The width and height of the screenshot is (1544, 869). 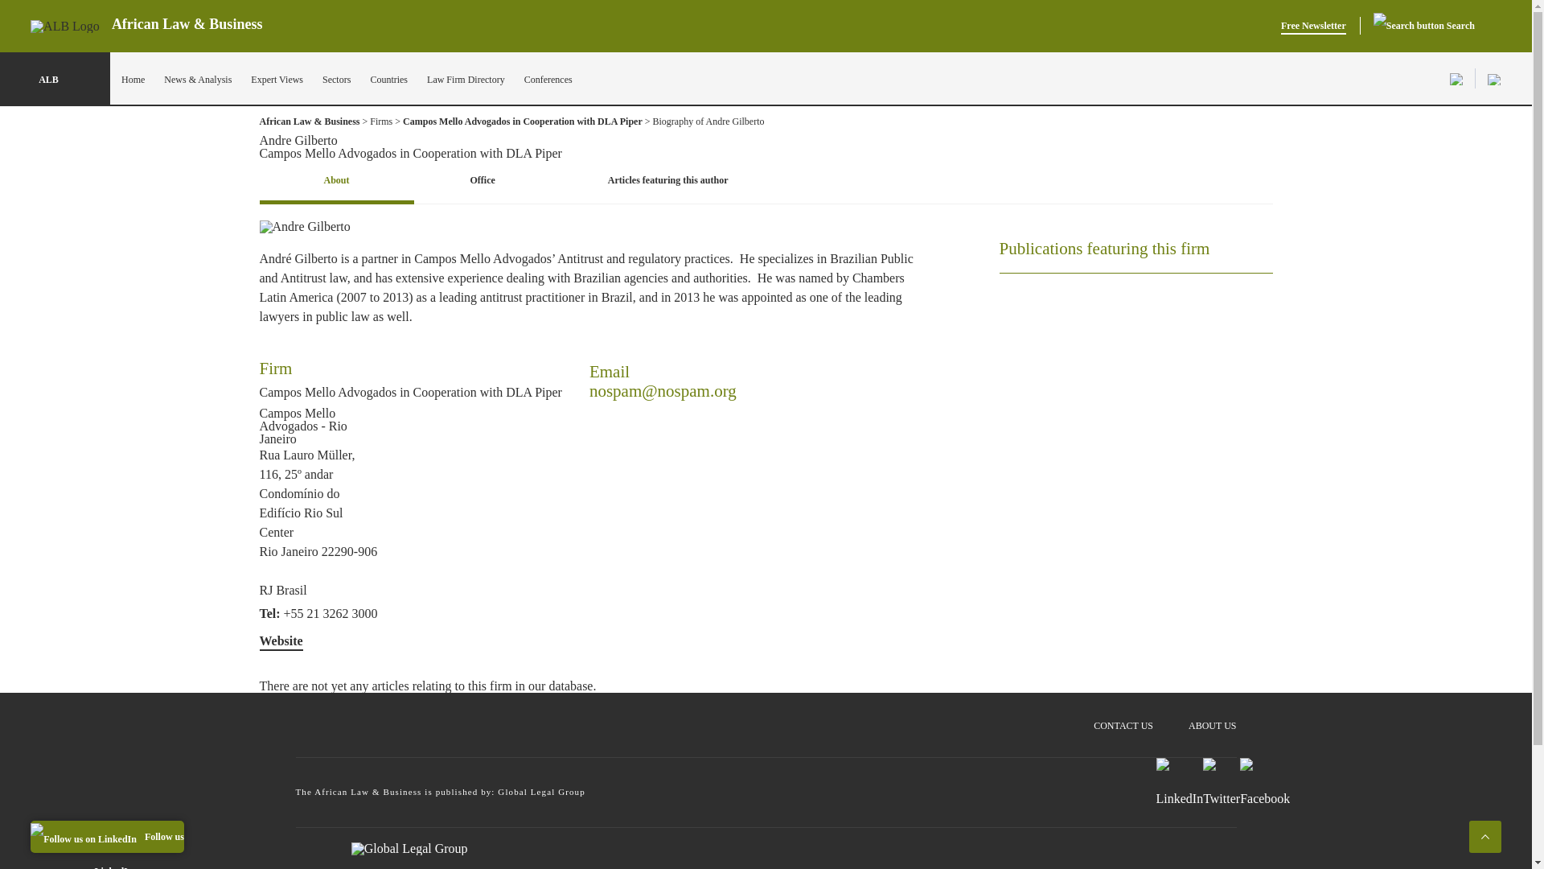 I want to click on Law Firm Directory, so click(x=466, y=79).